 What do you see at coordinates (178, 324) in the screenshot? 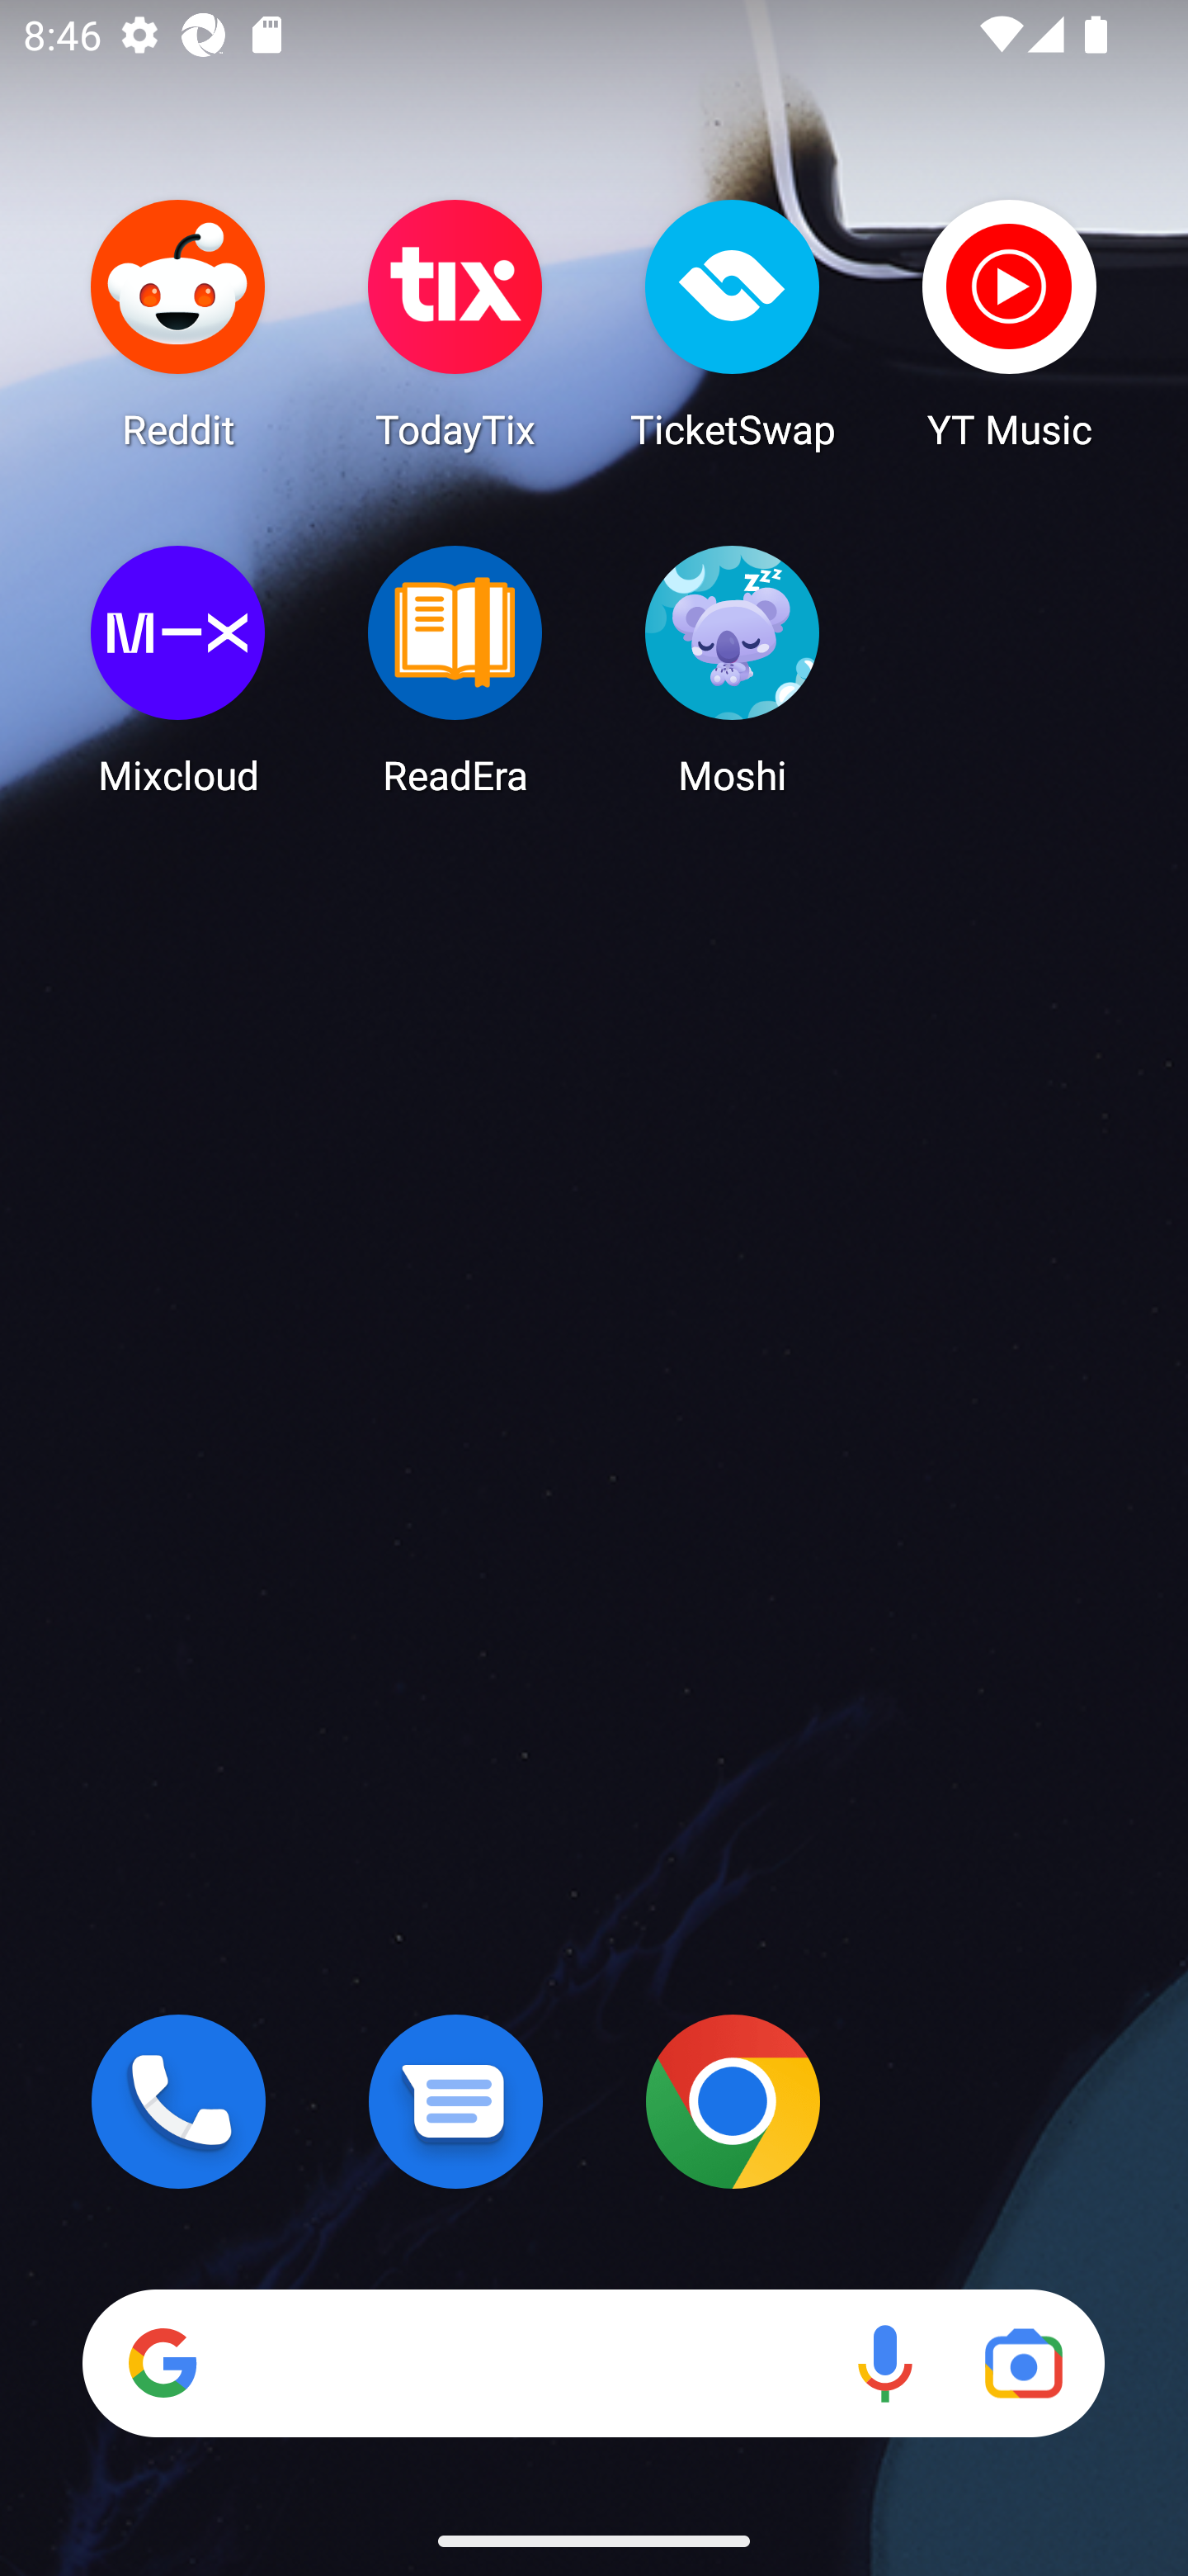
I see `Reddit` at bounding box center [178, 324].